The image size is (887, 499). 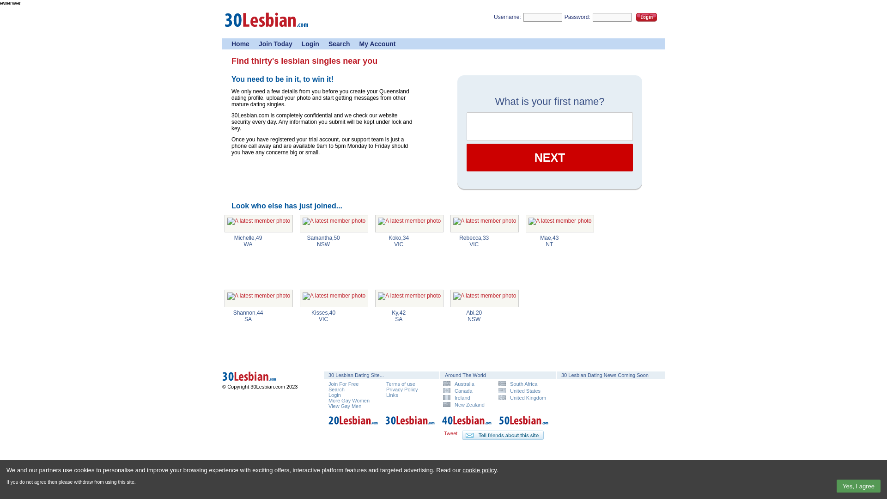 I want to click on NEXT, so click(x=550, y=158).